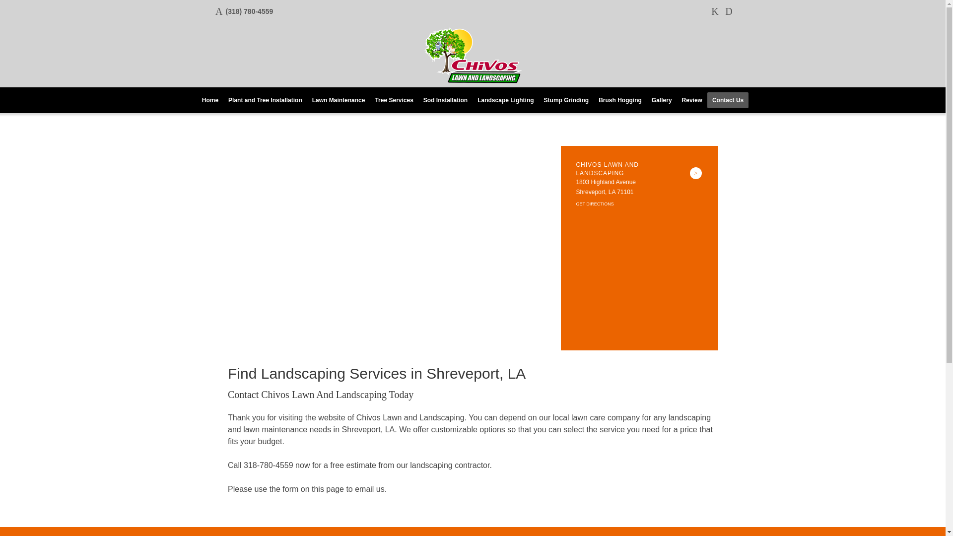  Describe the element at coordinates (696, 173) in the screenshot. I see `See Details` at that location.